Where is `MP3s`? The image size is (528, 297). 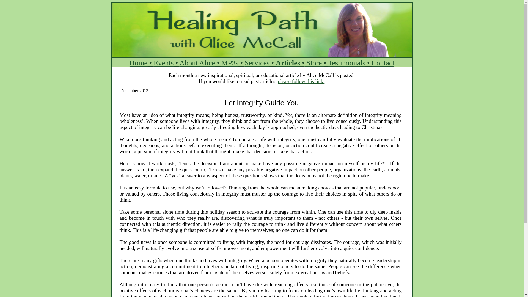 MP3s is located at coordinates (230, 63).